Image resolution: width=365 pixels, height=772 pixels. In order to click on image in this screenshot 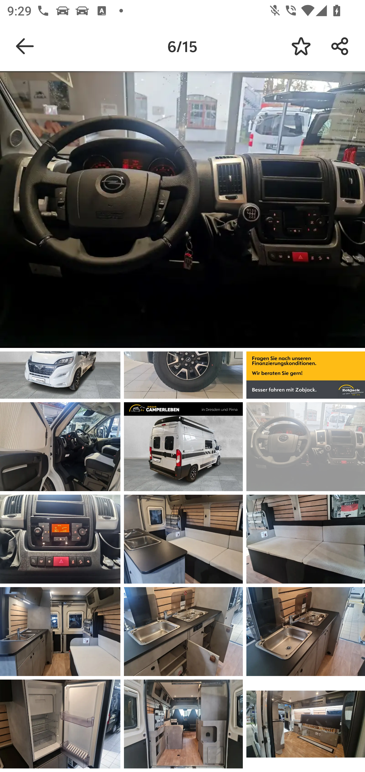, I will do `click(60, 724)`.